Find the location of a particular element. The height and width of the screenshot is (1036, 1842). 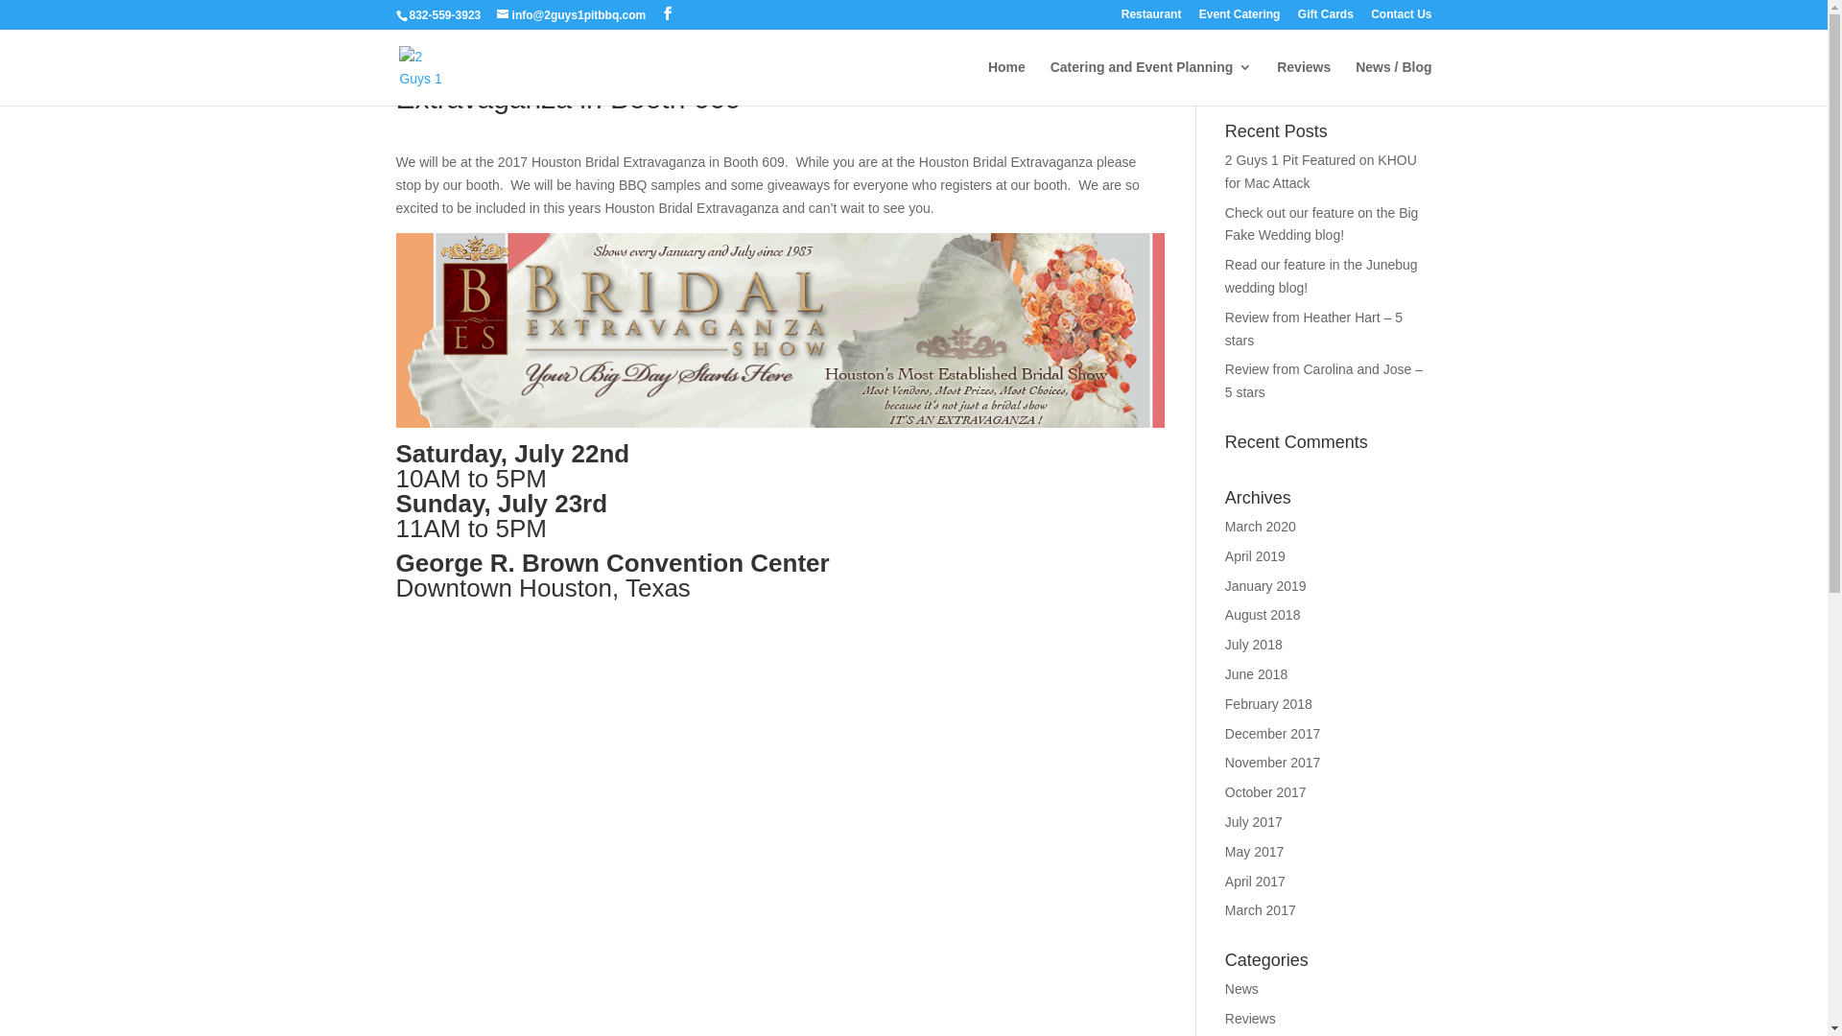

Check out our feature on the Big Fake Wedding blog! is located at coordinates (1322, 224).